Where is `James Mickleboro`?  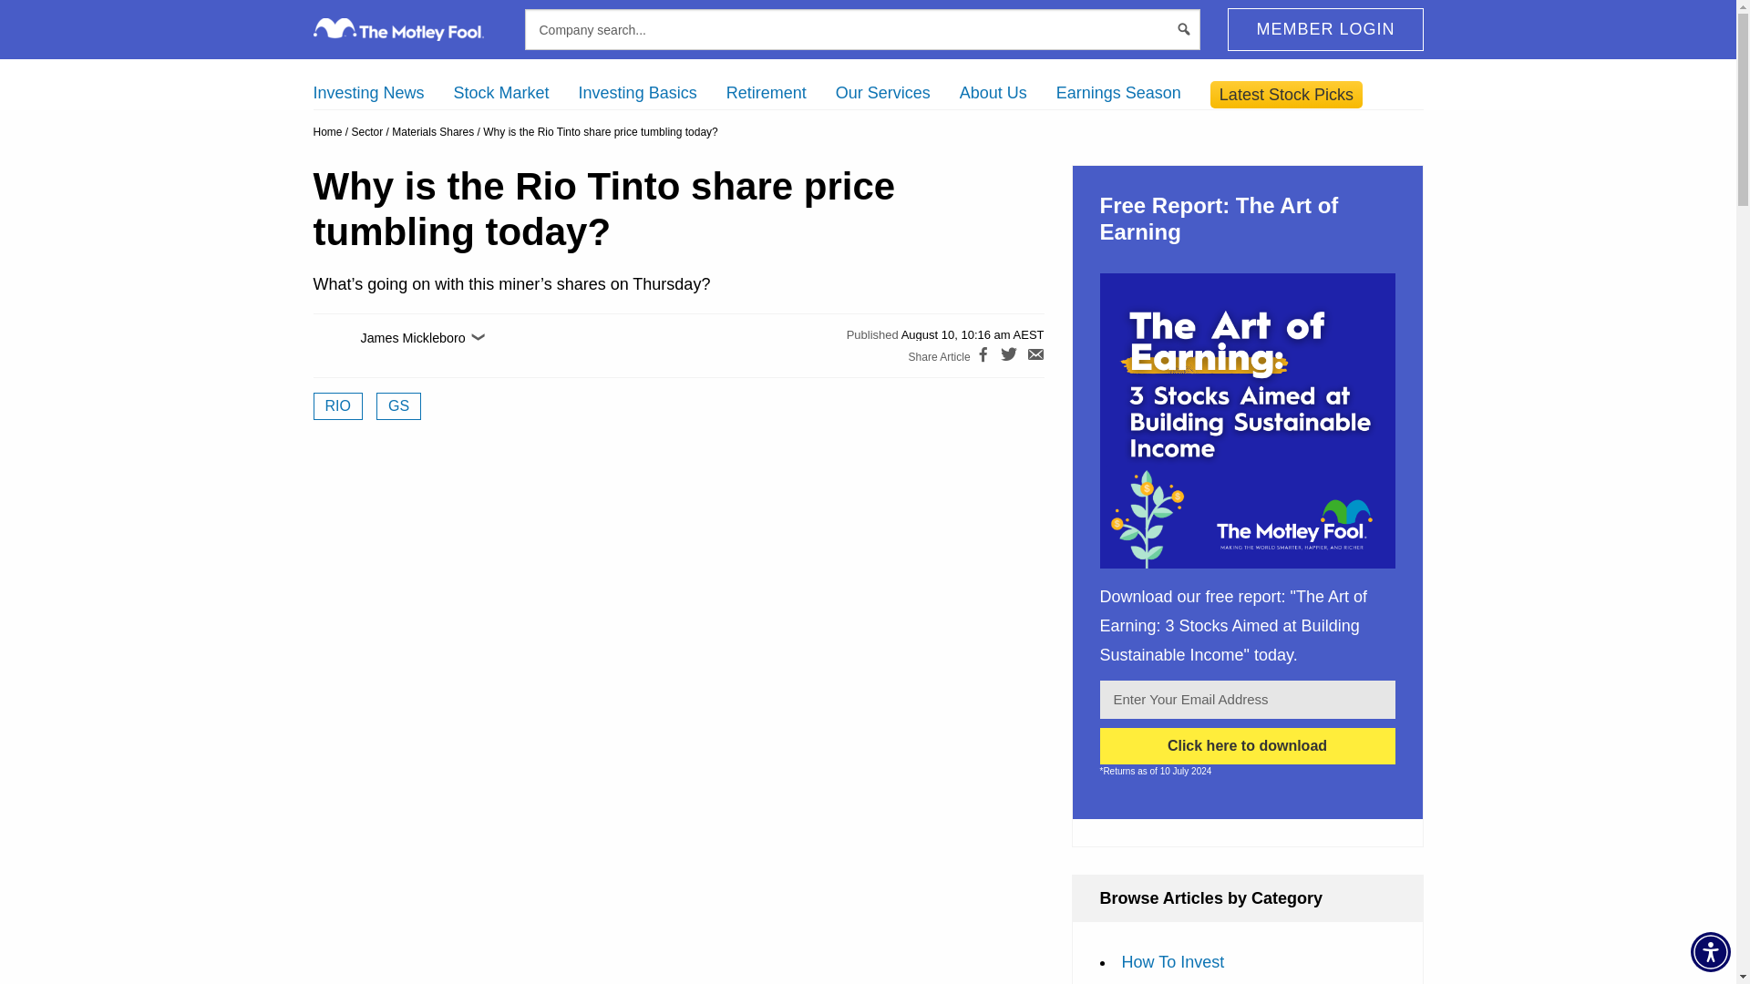 James Mickleboro is located at coordinates (330, 345).